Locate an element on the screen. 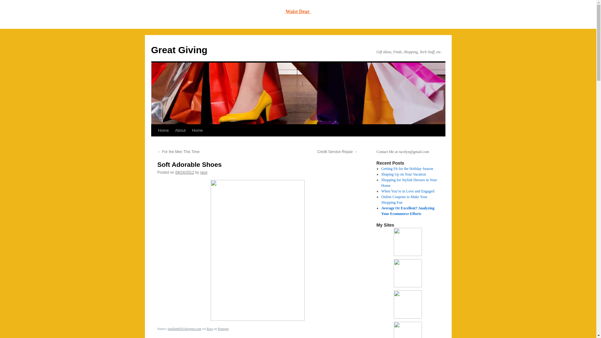  race is located at coordinates (203, 172).